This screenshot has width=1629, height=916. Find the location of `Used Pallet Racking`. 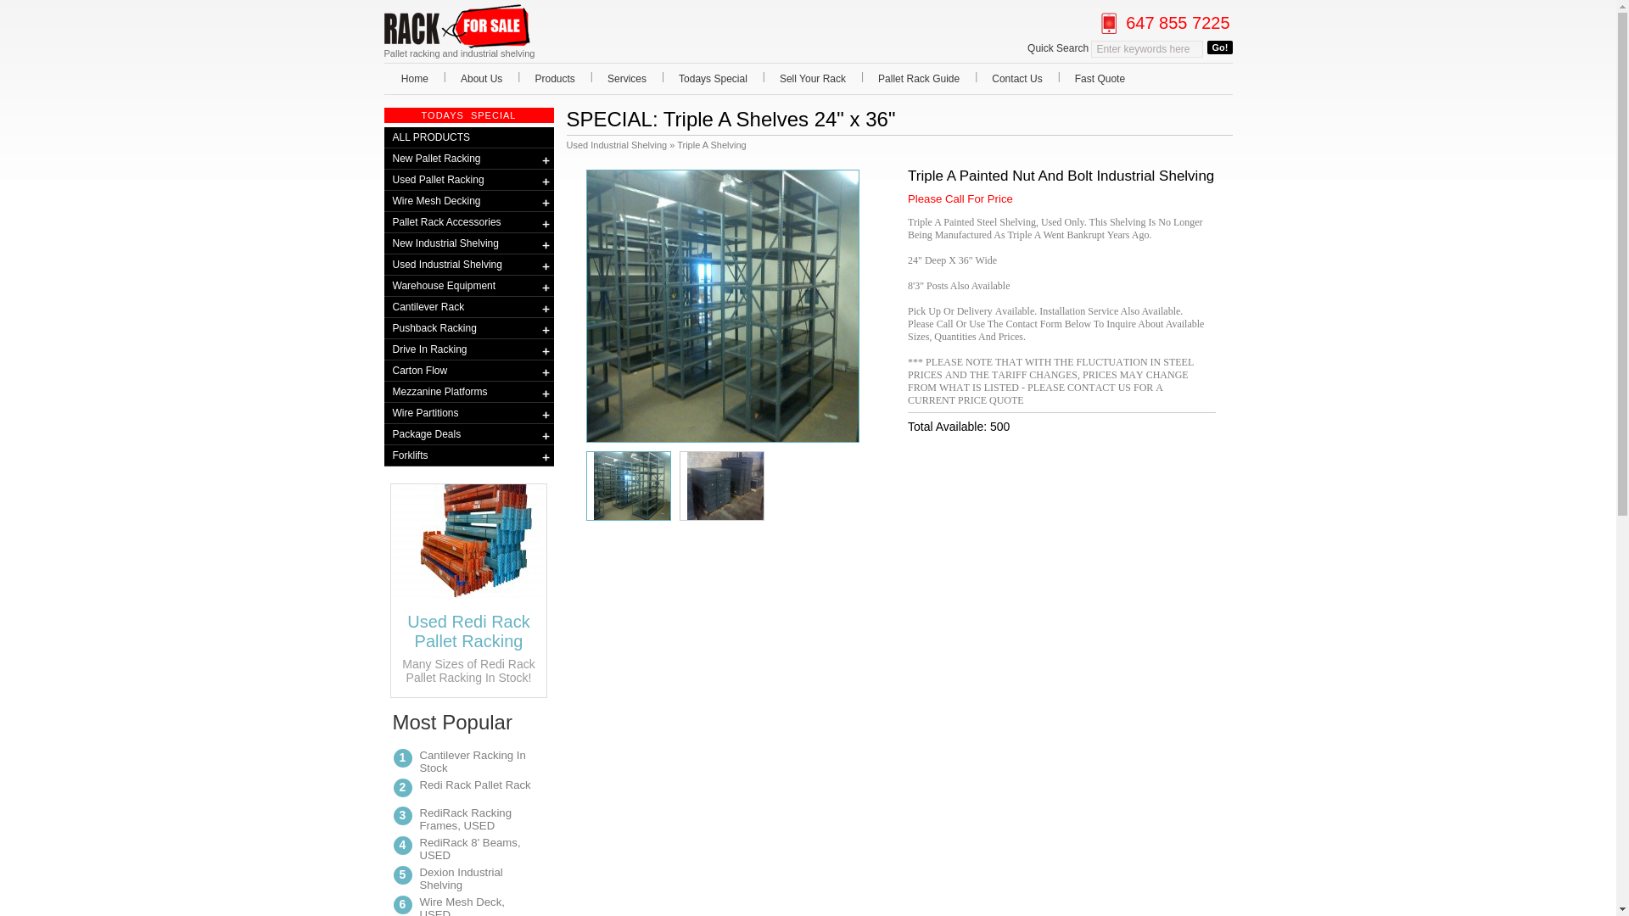

Used Pallet Racking is located at coordinates (468, 179).